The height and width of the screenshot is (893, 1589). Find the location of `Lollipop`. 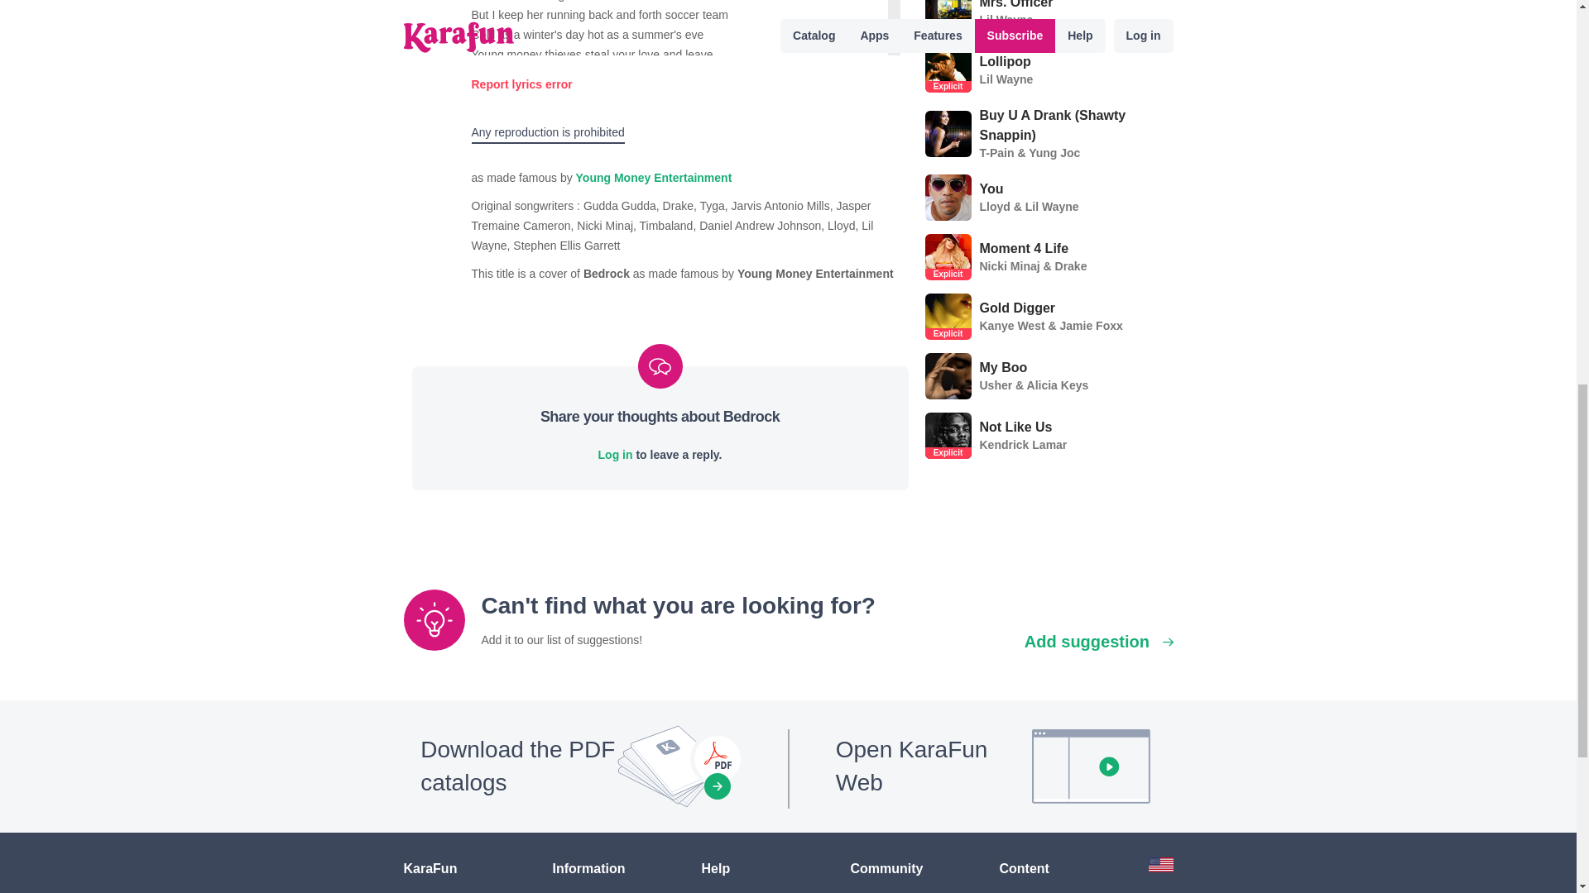

Lollipop is located at coordinates (1006, 61).